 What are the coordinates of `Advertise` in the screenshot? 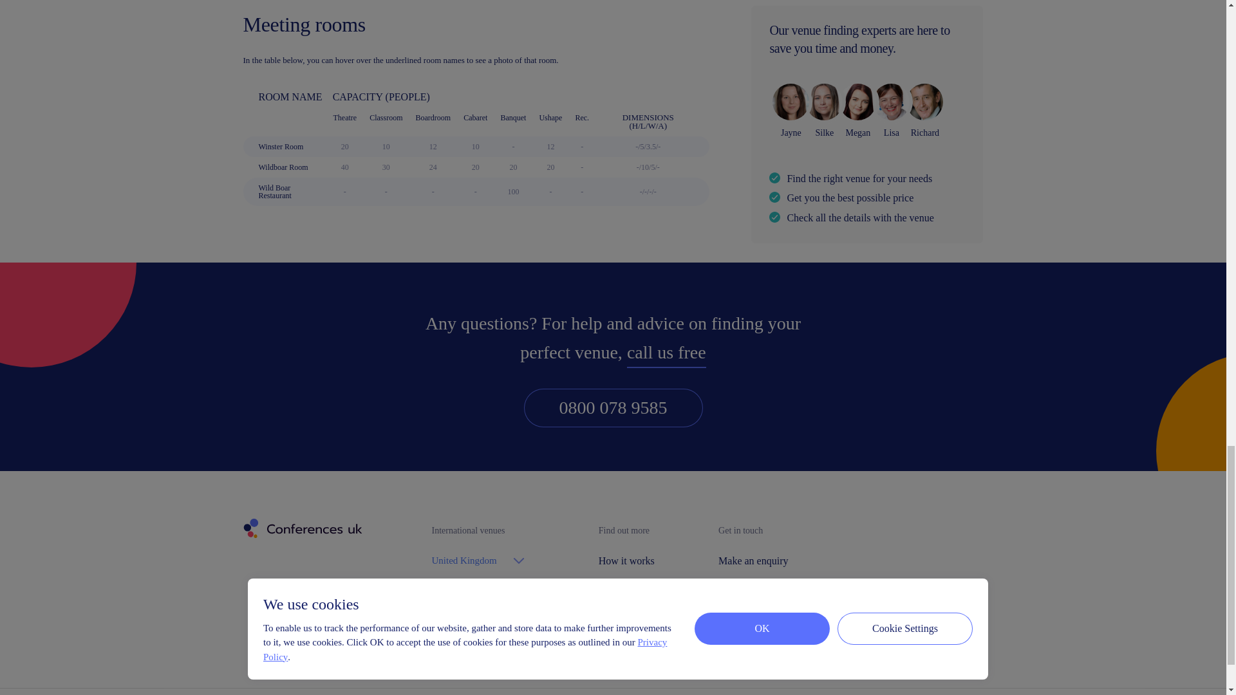 It's located at (753, 586).